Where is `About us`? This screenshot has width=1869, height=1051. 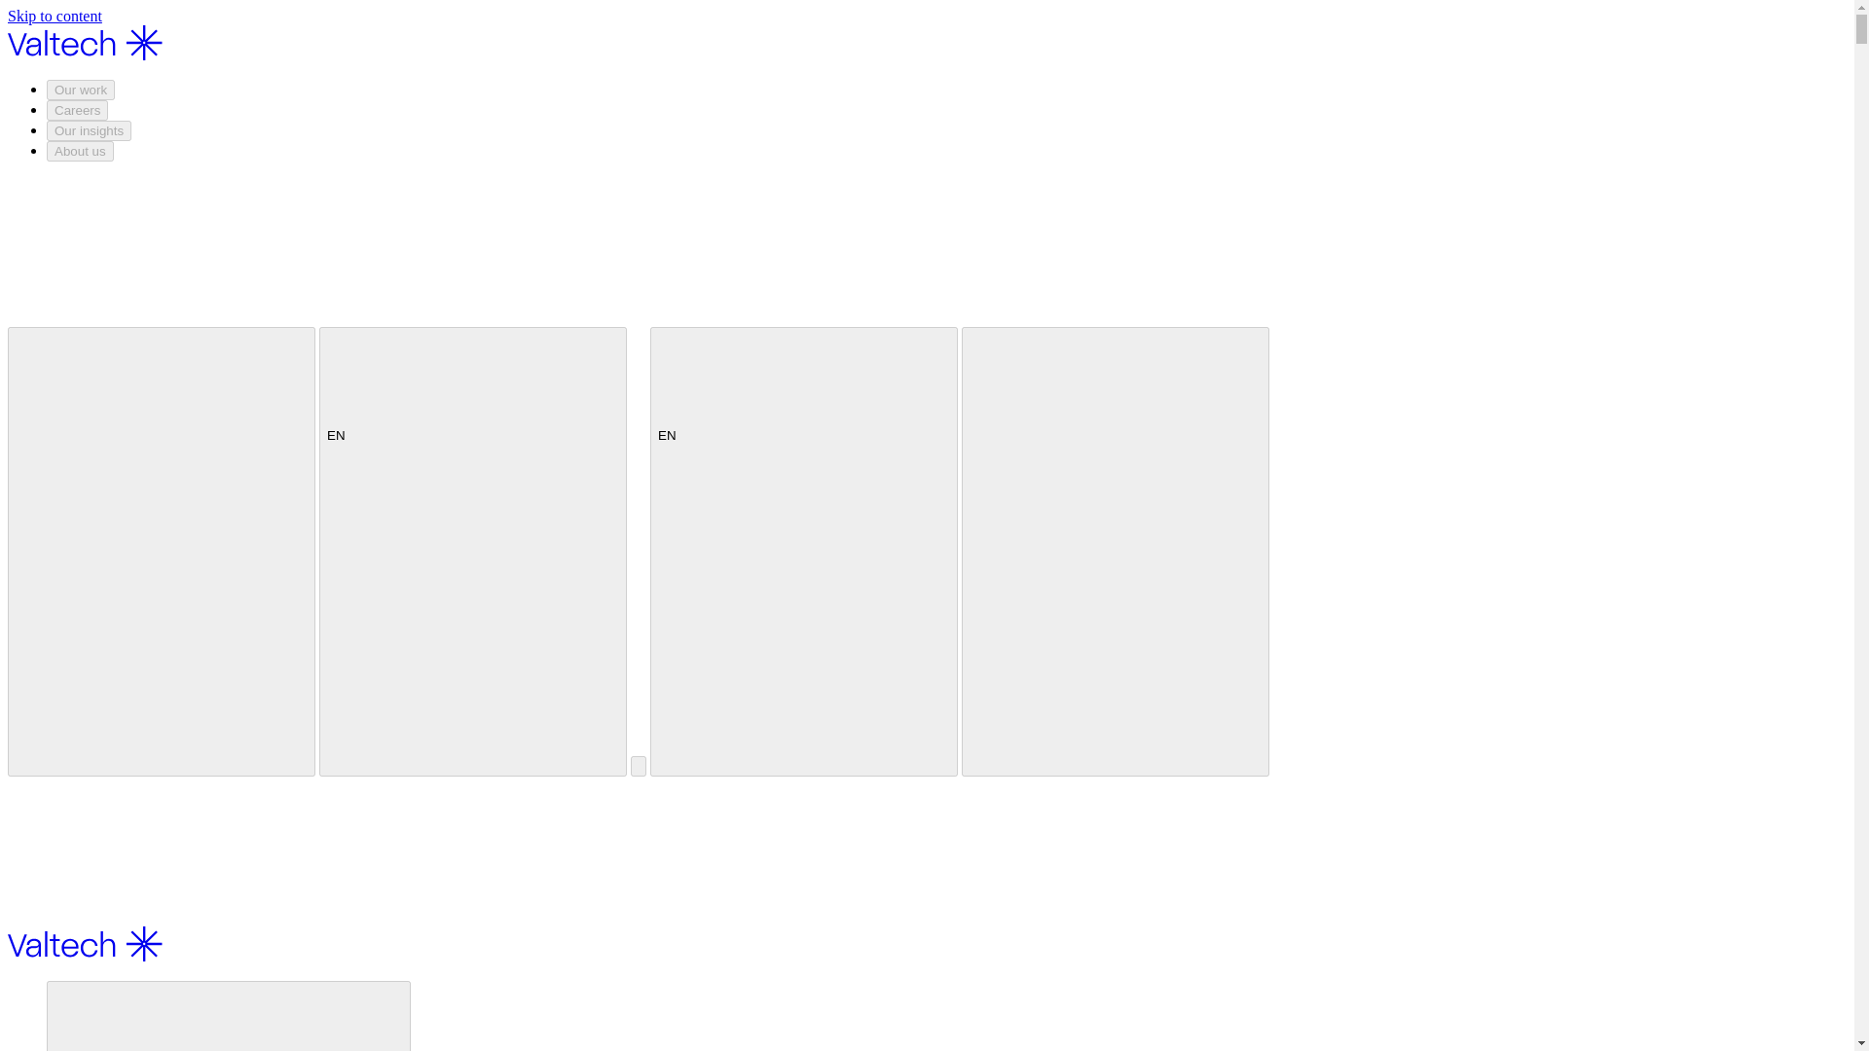 About us is located at coordinates (80, 151).